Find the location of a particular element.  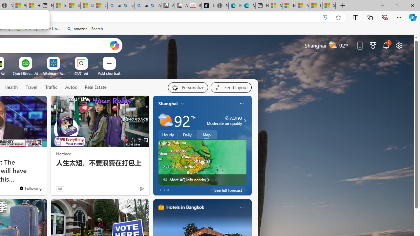

Shanghai is located at coordinates (168, 103).